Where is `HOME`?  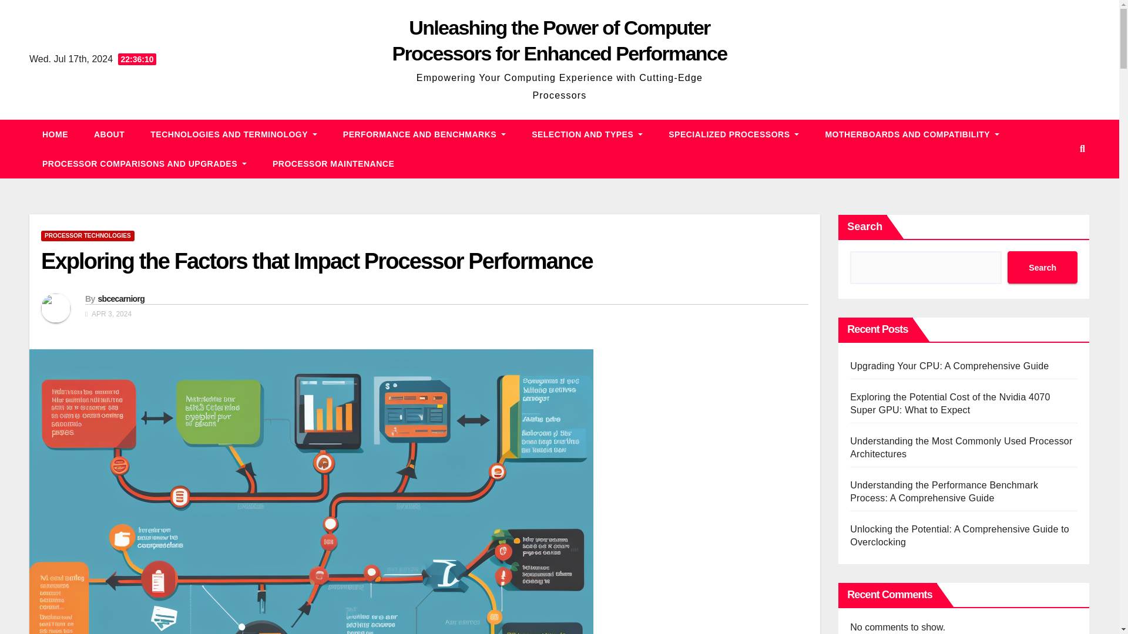 HOME is located at coordinates (55, 134).